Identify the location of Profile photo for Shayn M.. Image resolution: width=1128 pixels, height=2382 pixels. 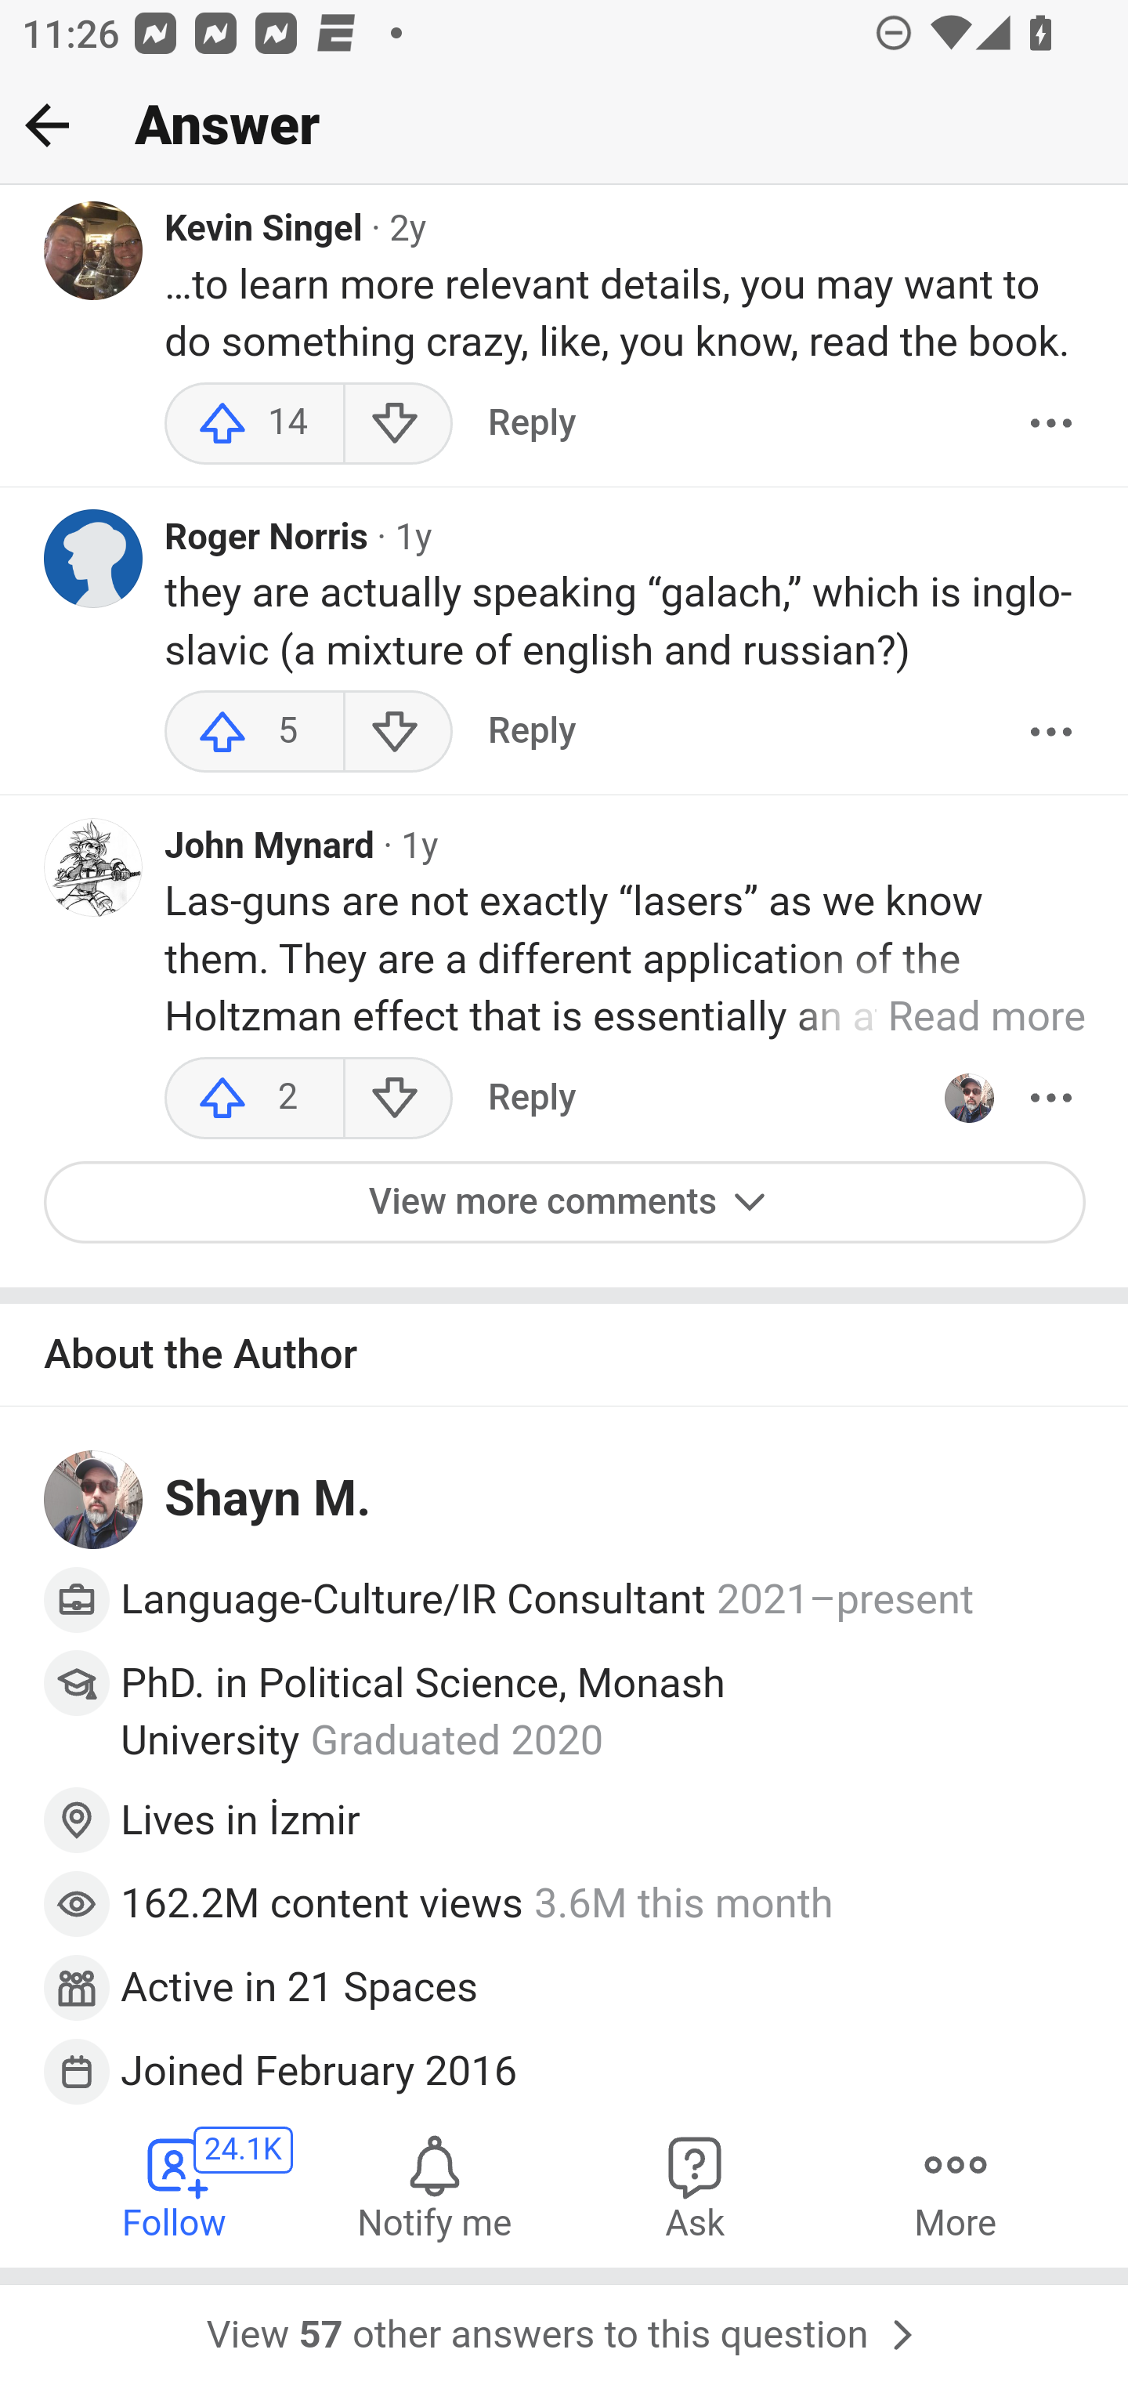
(94, 1501).